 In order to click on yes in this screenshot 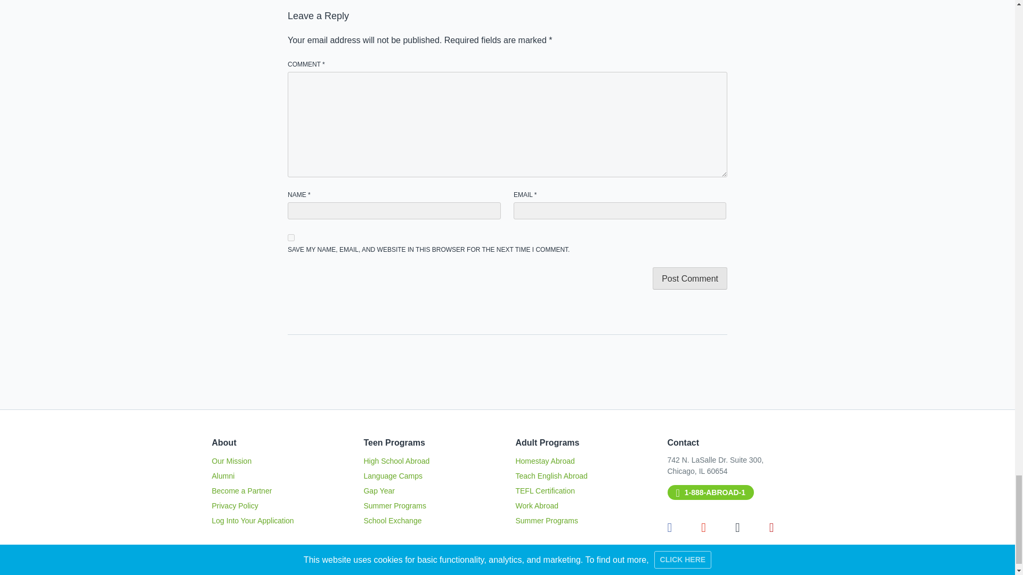, I will do `click(291, 237)`.